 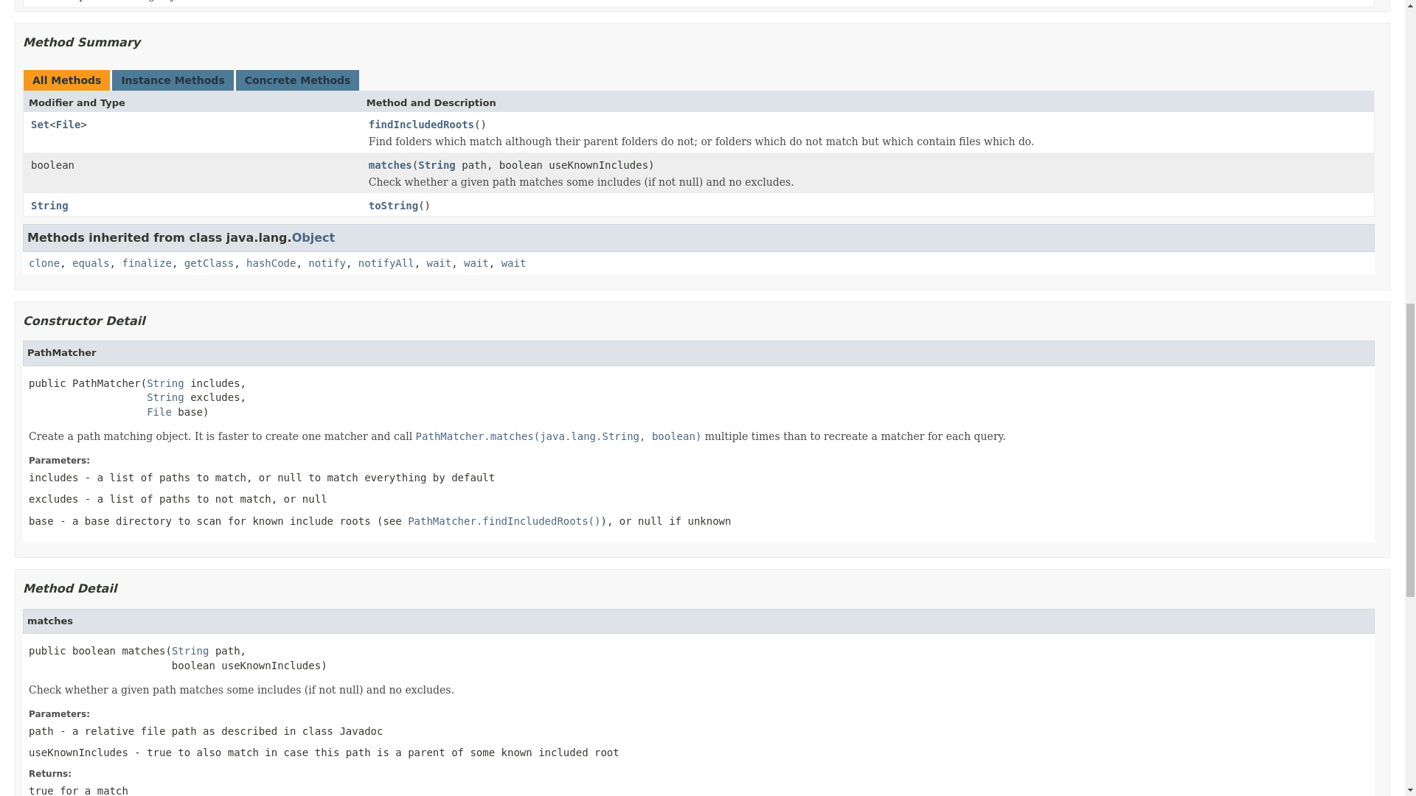 What do you see at coordinates (421, 125) in the screenshot?
I see `findIncludedRoots` at bounding box center [421, 125].